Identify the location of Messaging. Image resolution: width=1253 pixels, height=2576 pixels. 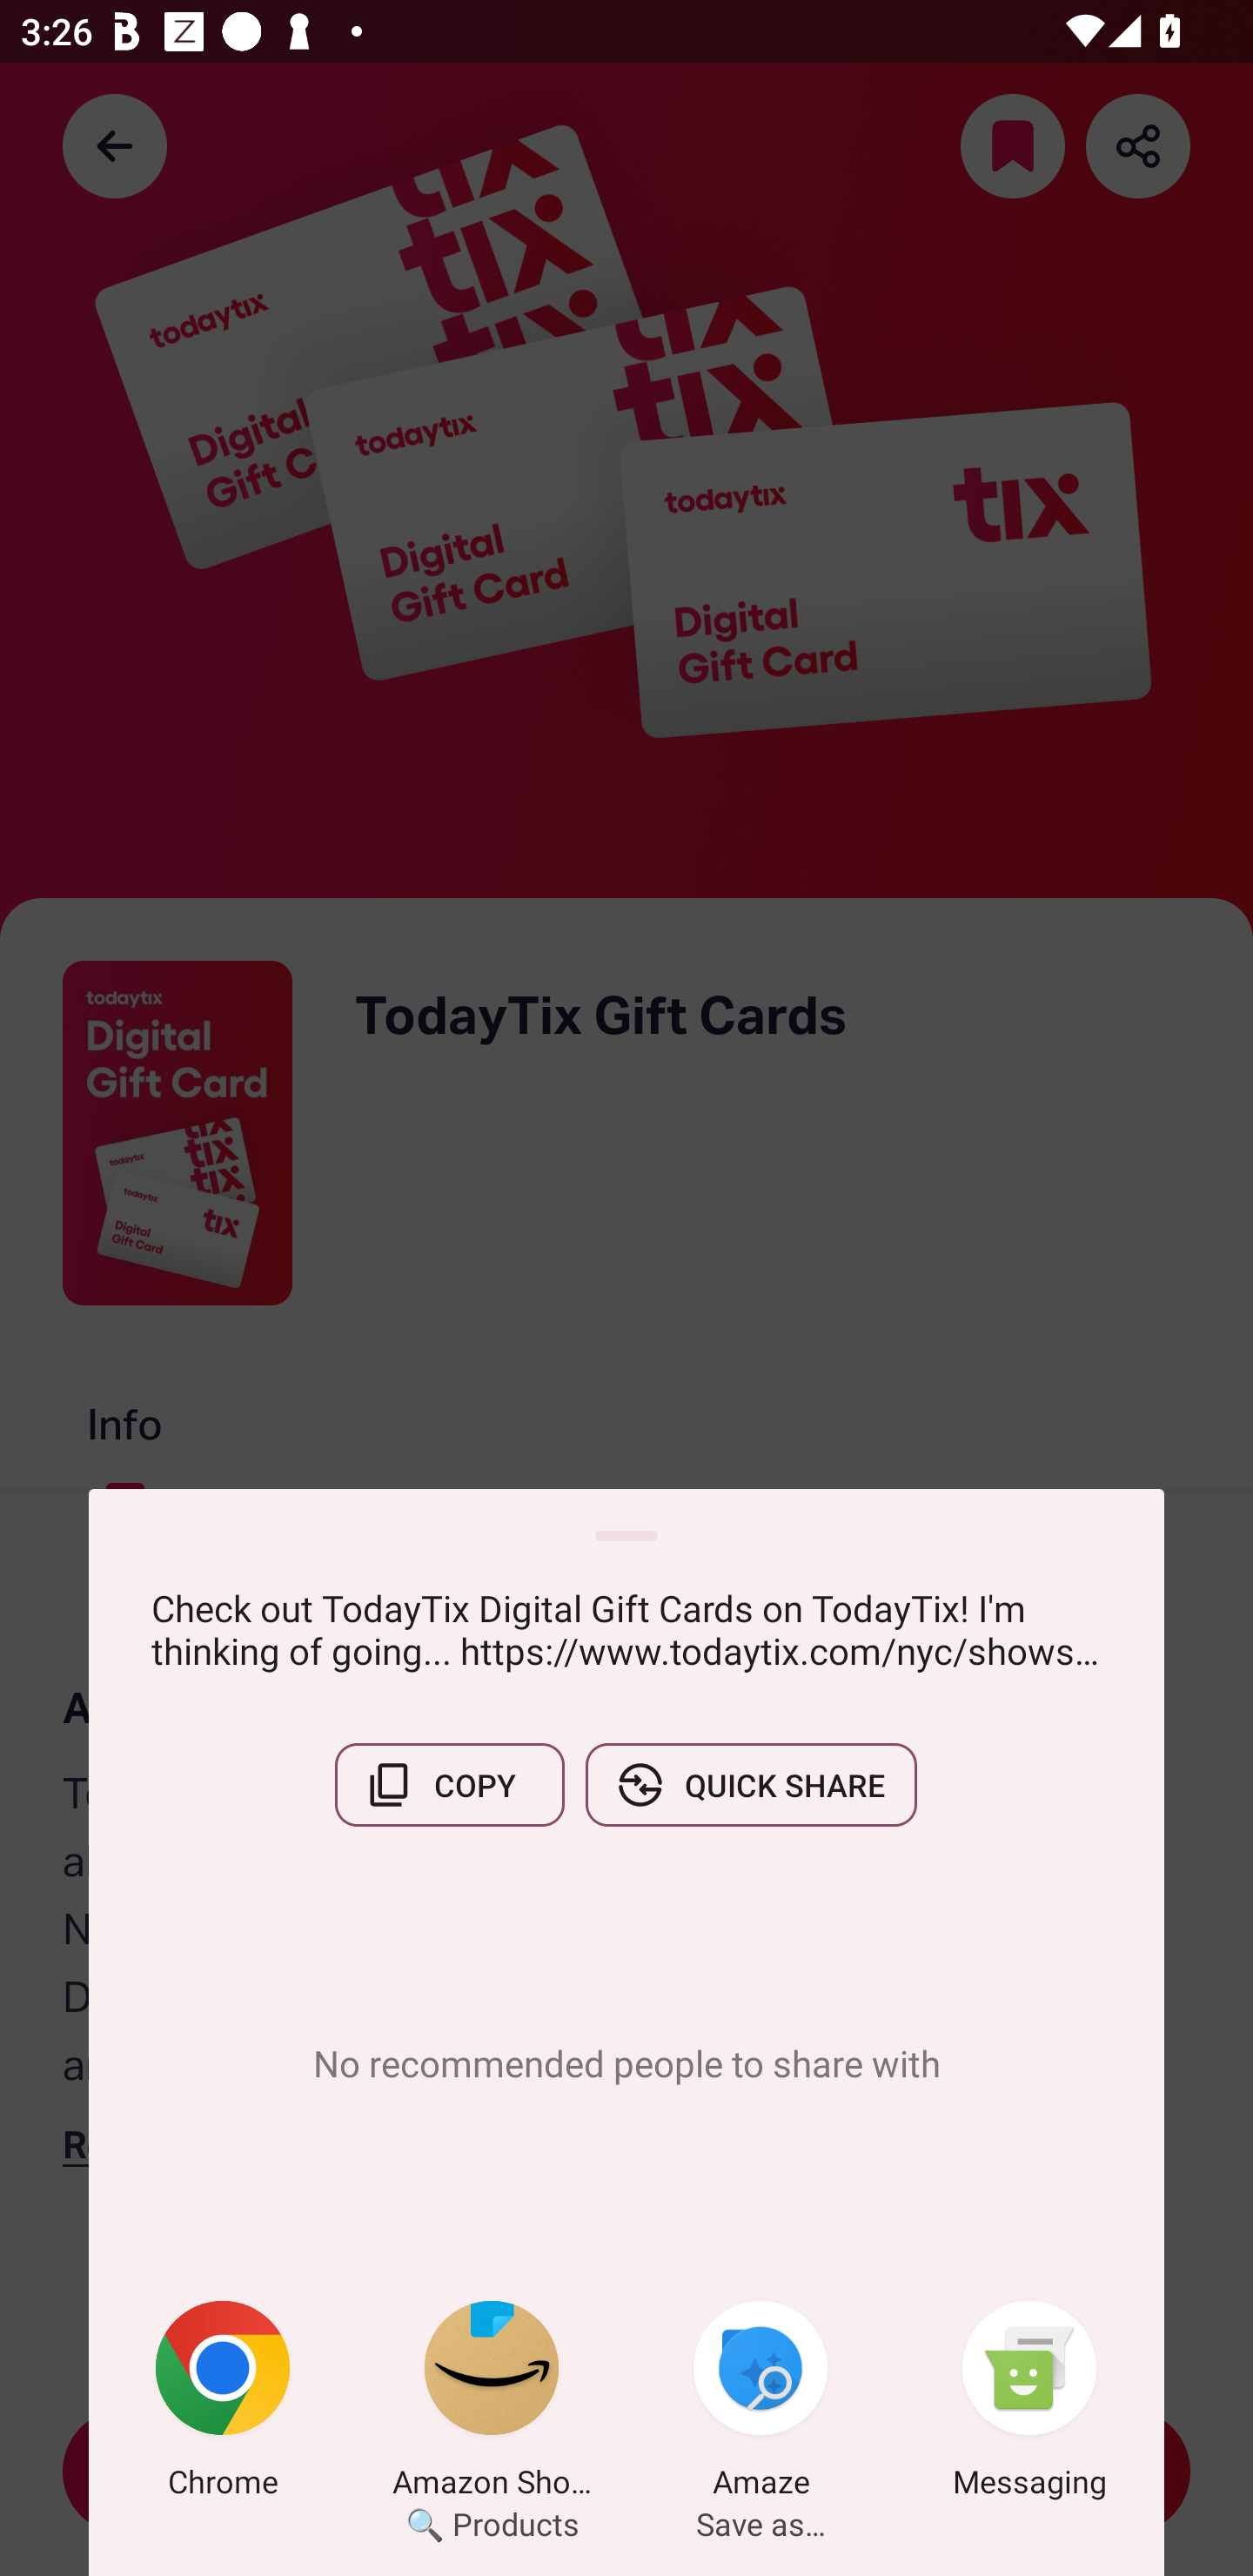
(1029, 2405).